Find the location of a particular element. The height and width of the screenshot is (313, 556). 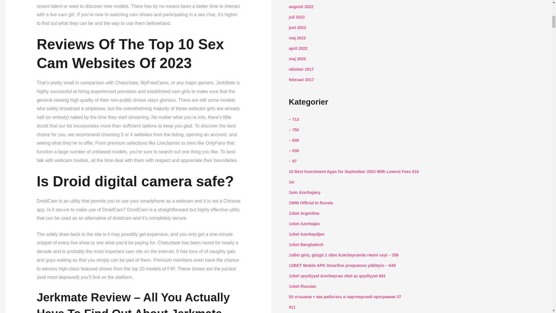

februari 2017 is located at coordinates (301, 79).